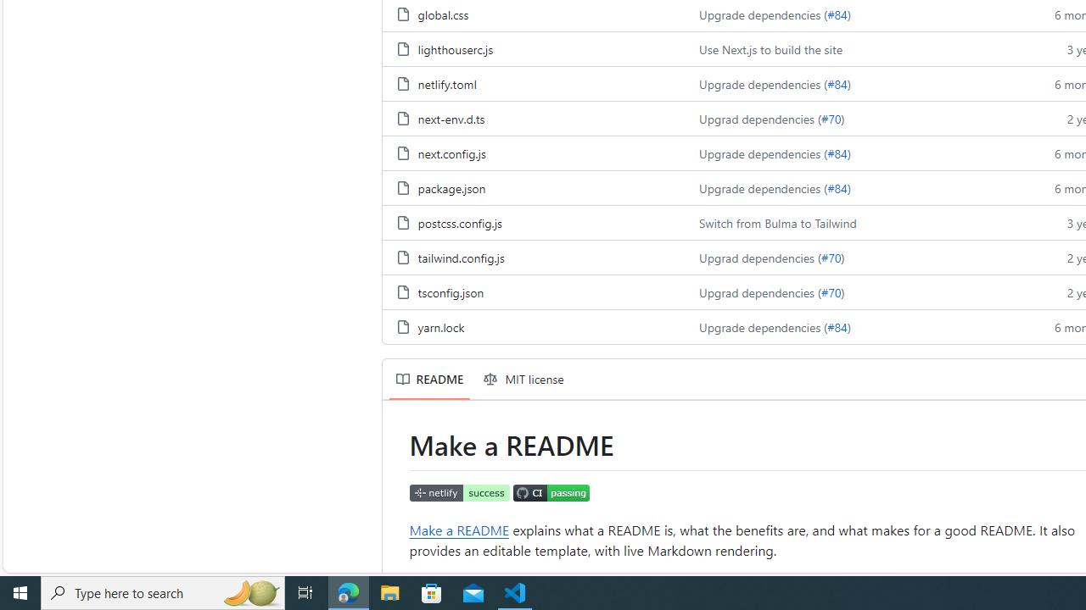 This screenshot has width=1086, height=610. Describe the element at coordinates (760, 291) in the screenshot. I see `Upgrad dependencies (` at that location.